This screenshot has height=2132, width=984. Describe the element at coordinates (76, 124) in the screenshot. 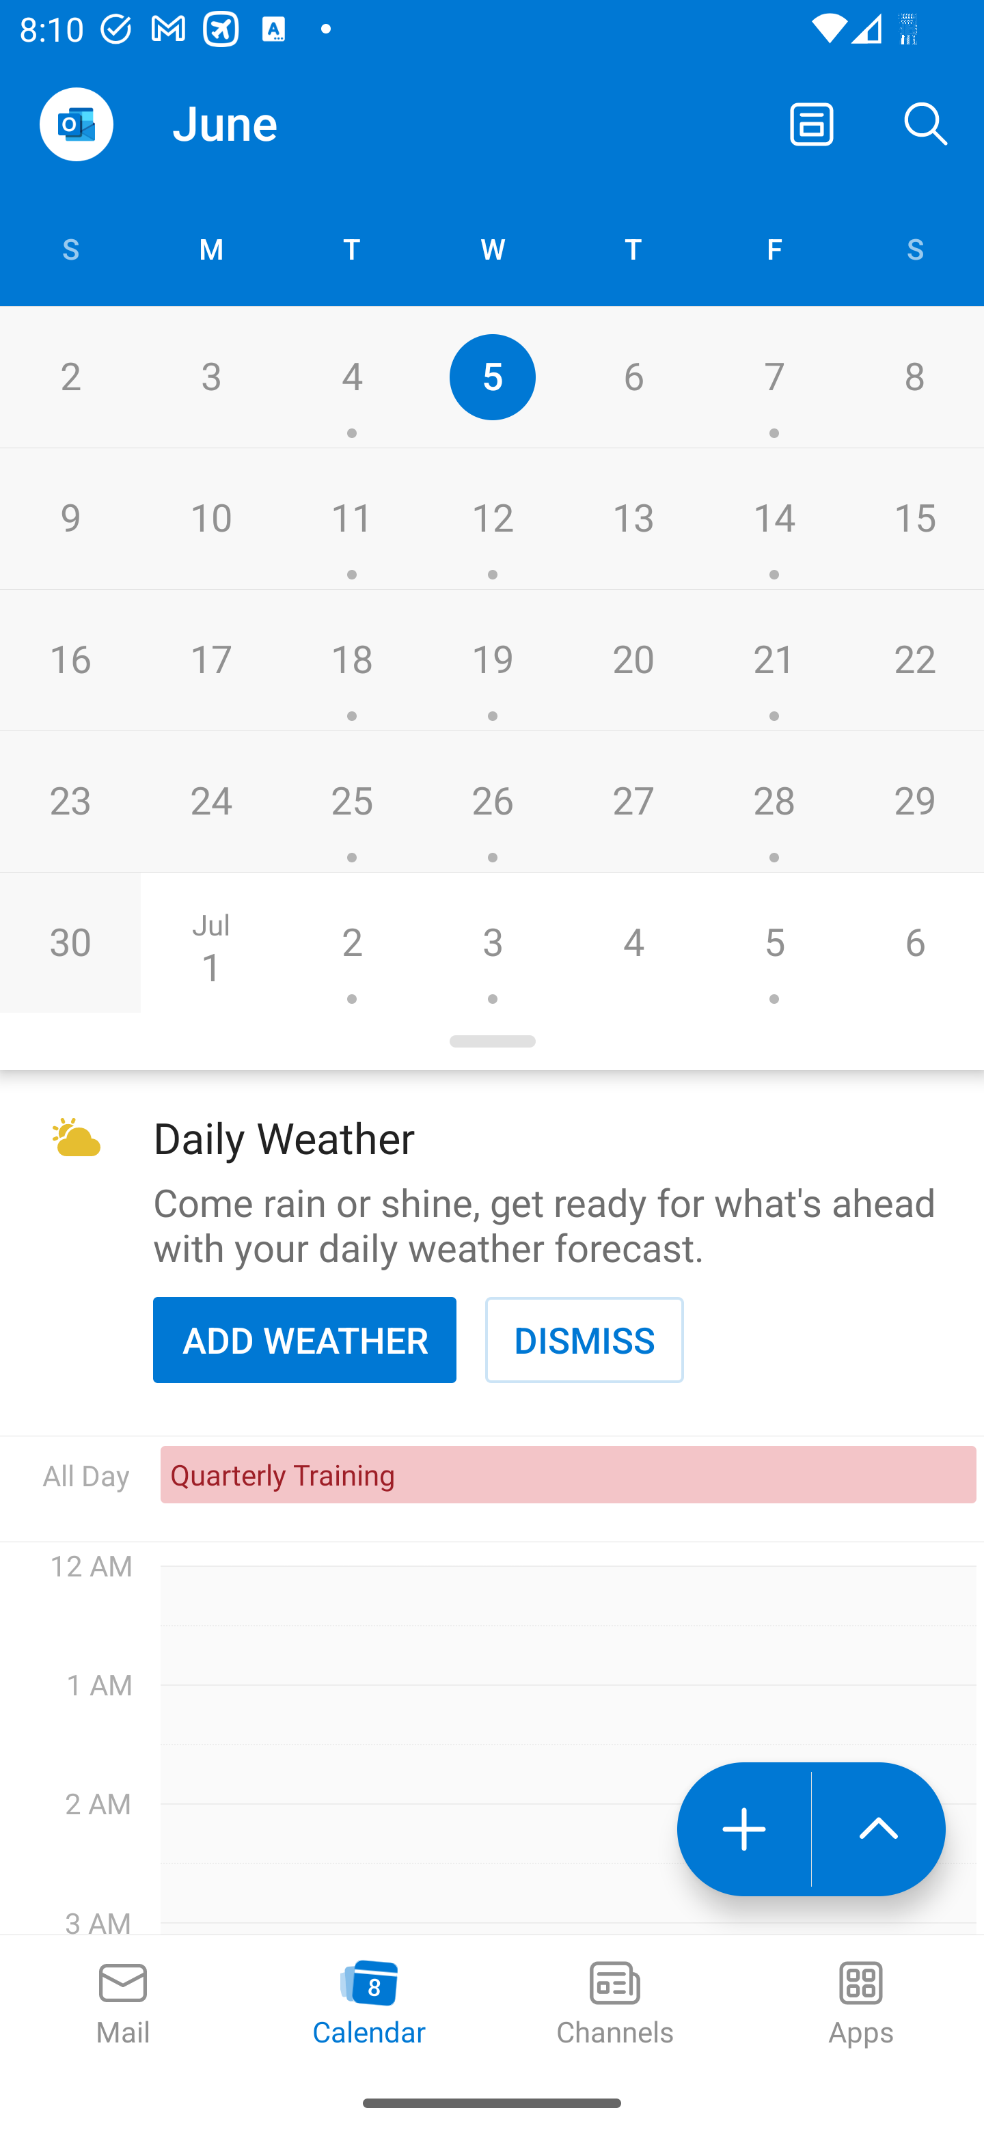

I see `Open Navigation Drawer` at that location.